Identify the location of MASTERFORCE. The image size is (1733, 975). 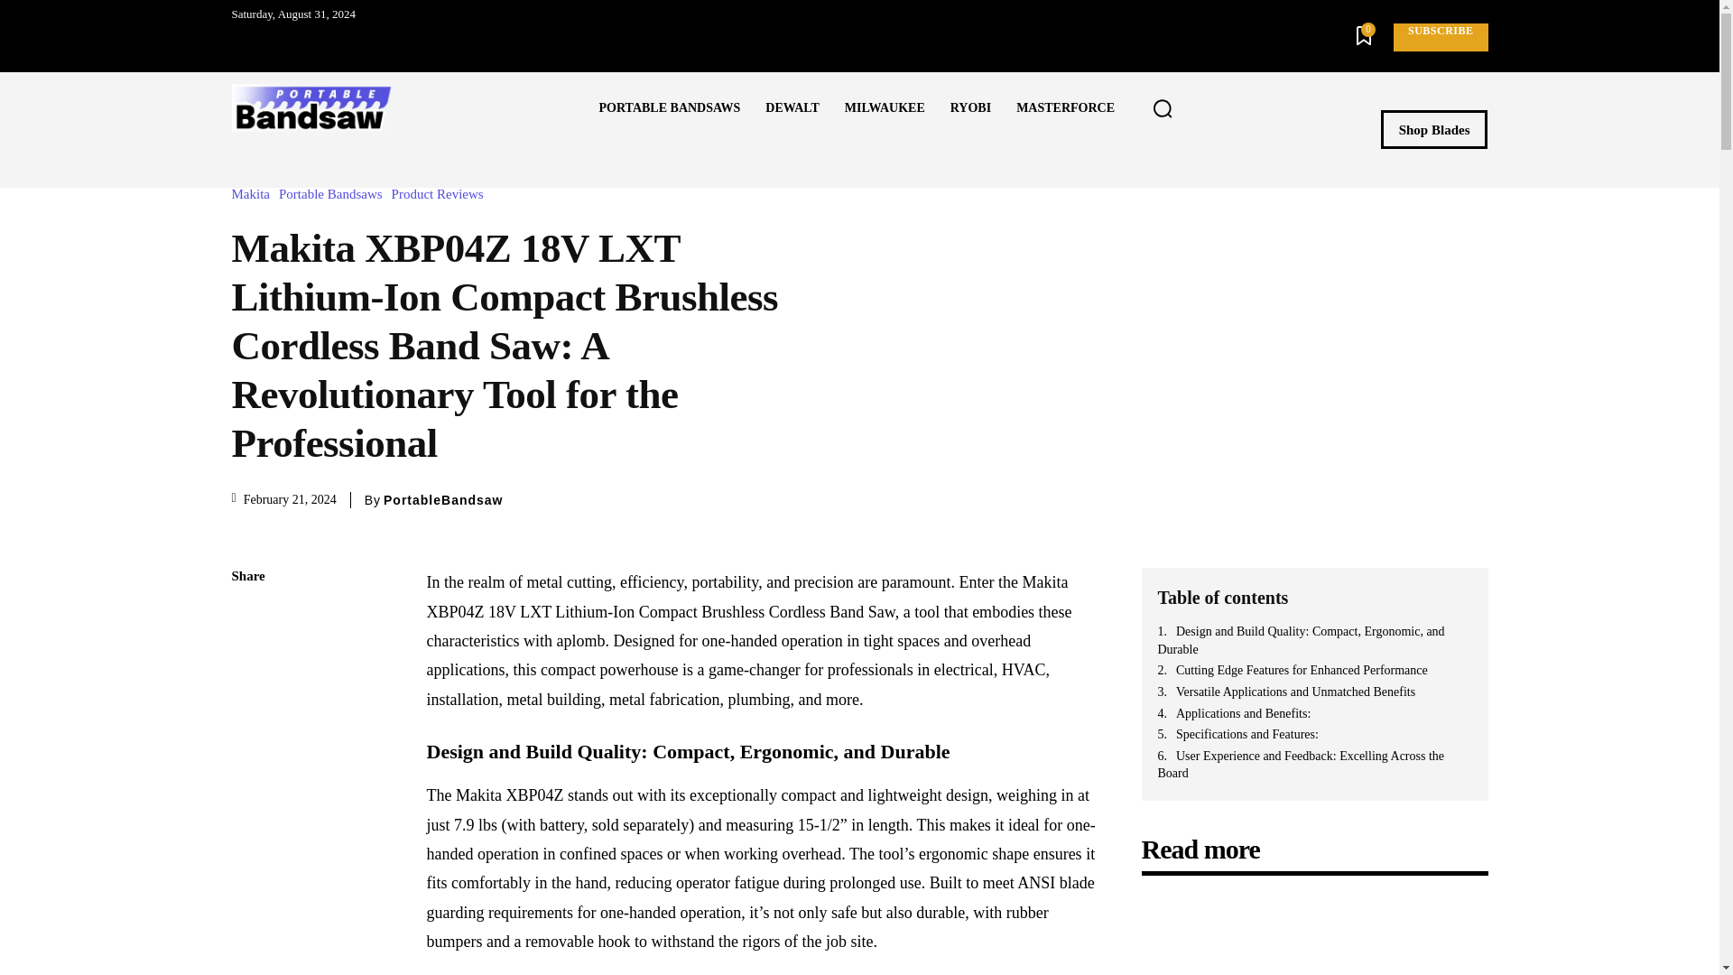
(1065, 107).